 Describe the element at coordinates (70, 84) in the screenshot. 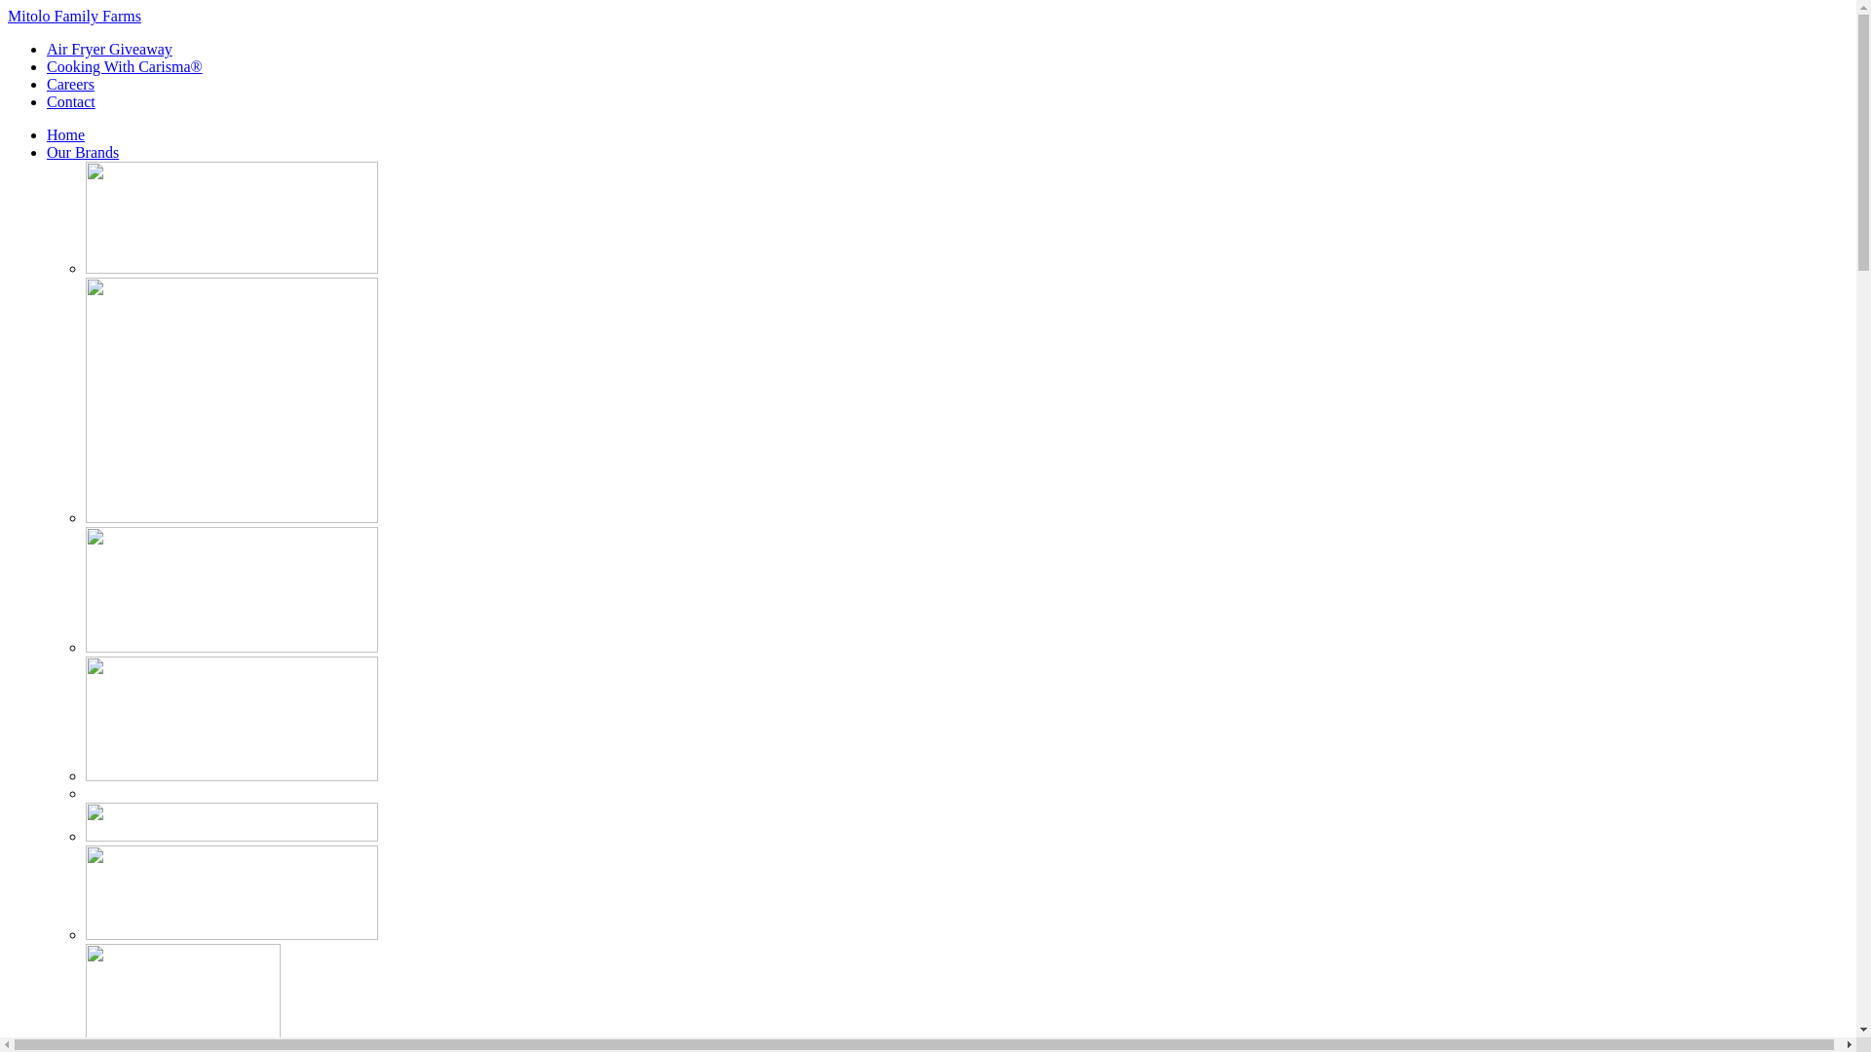

I see `Careers` at that location.